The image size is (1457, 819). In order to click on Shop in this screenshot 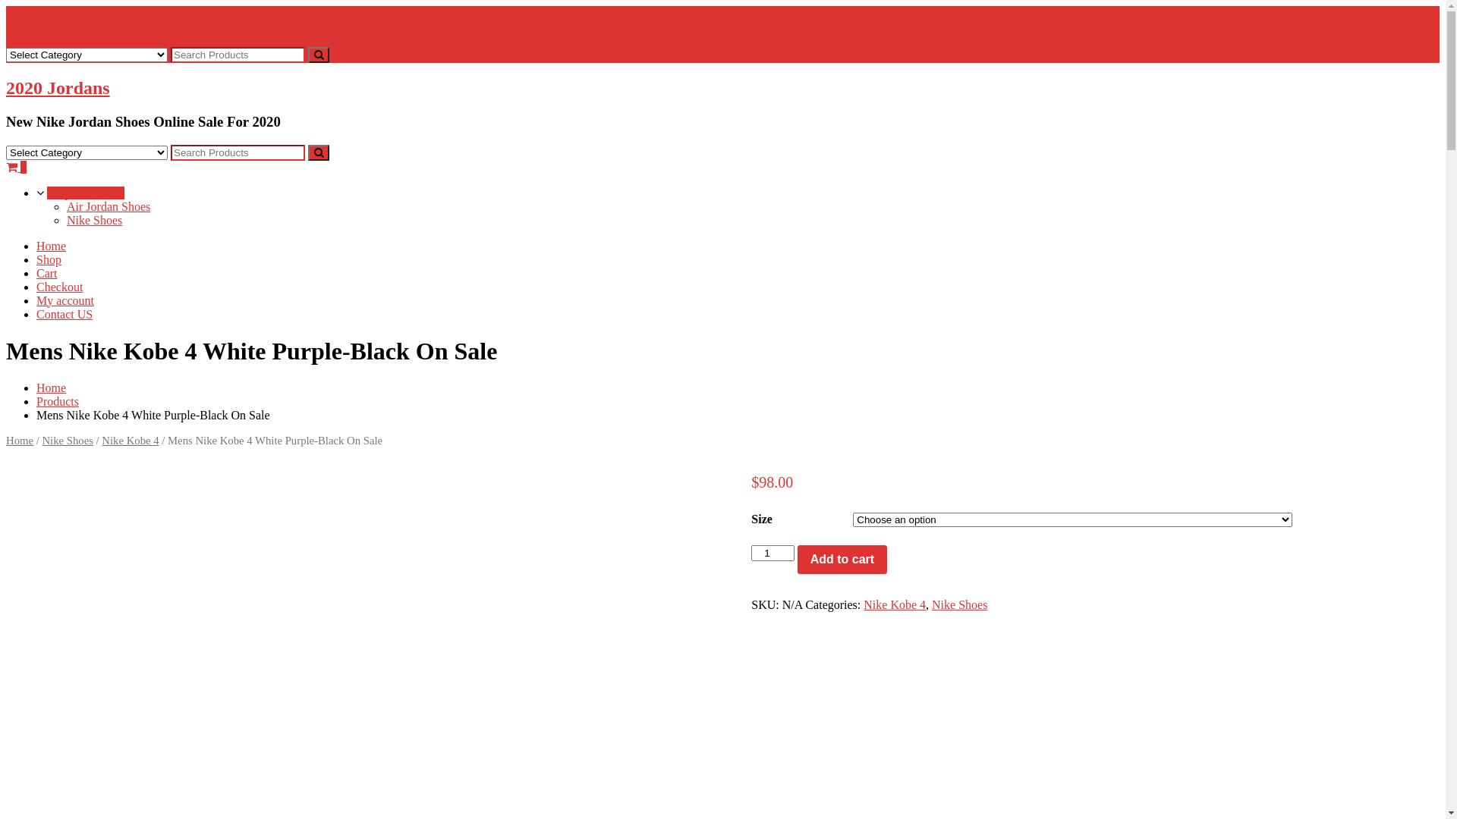, I will do `click(49, 259)`.